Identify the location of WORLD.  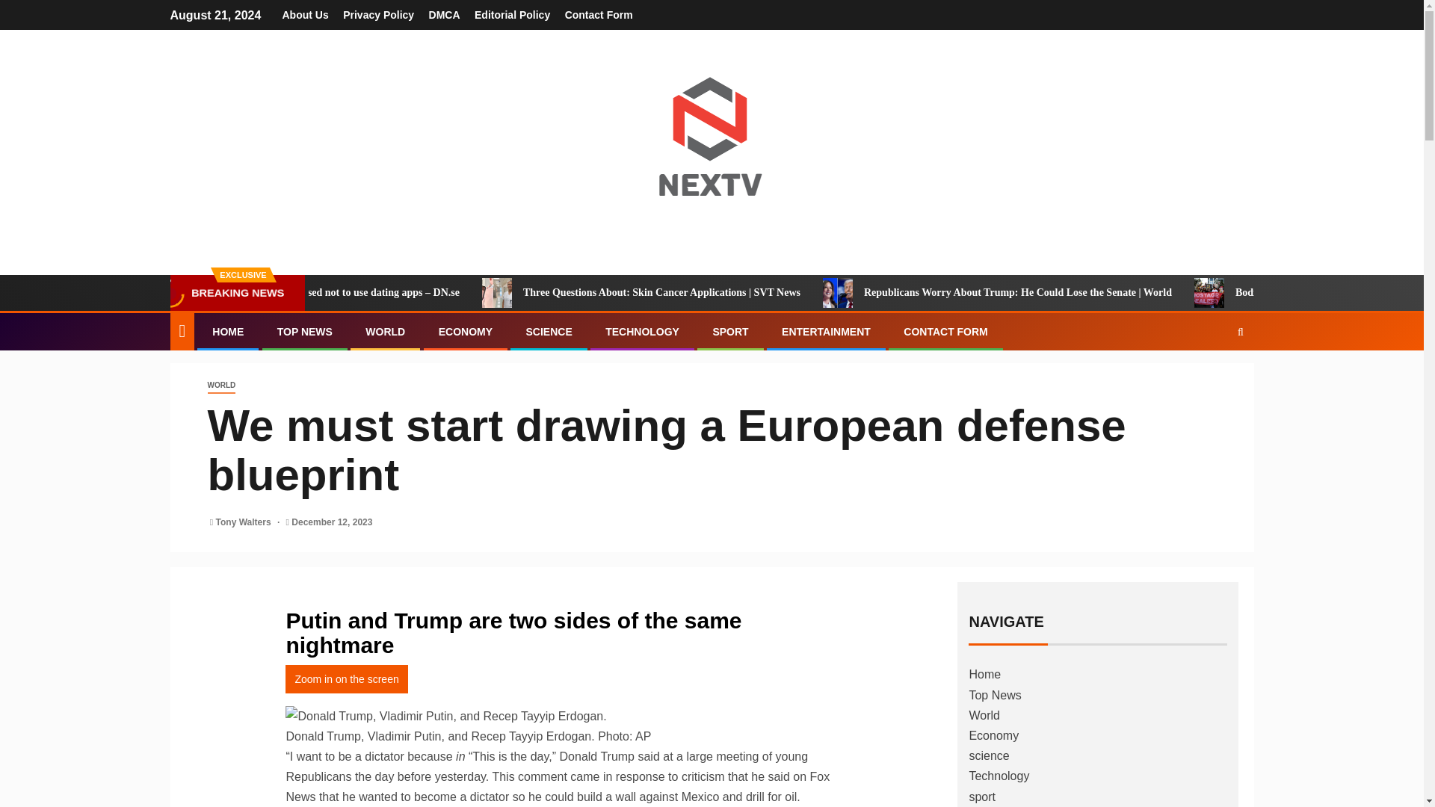
(385, 332).